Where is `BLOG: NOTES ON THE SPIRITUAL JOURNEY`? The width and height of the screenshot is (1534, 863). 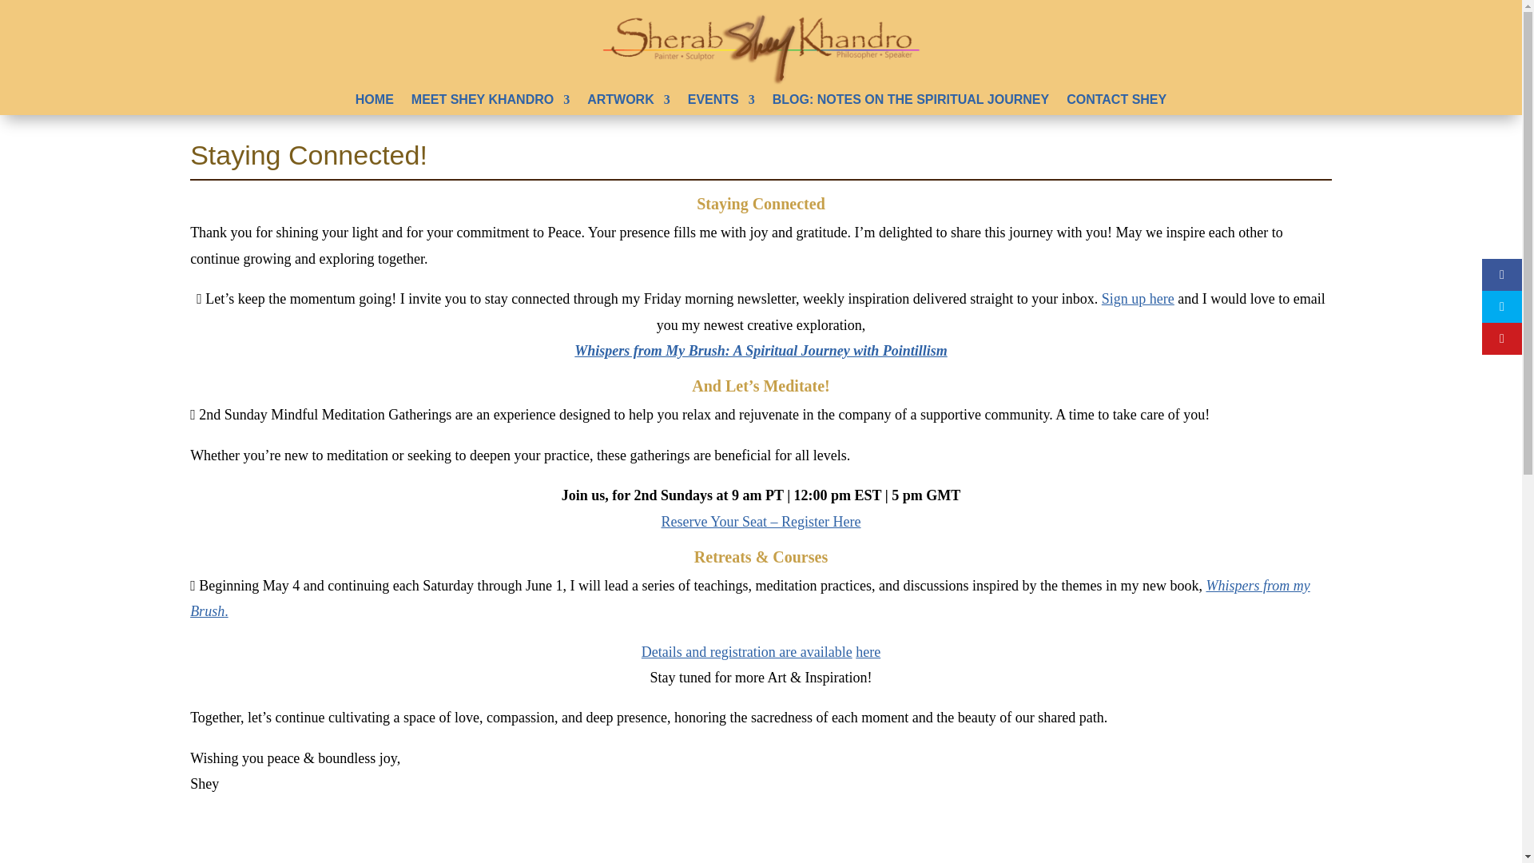
BLOG: NOTES ON THE SPIRITUAL JOURNEY is located at coordinates (911, 102).